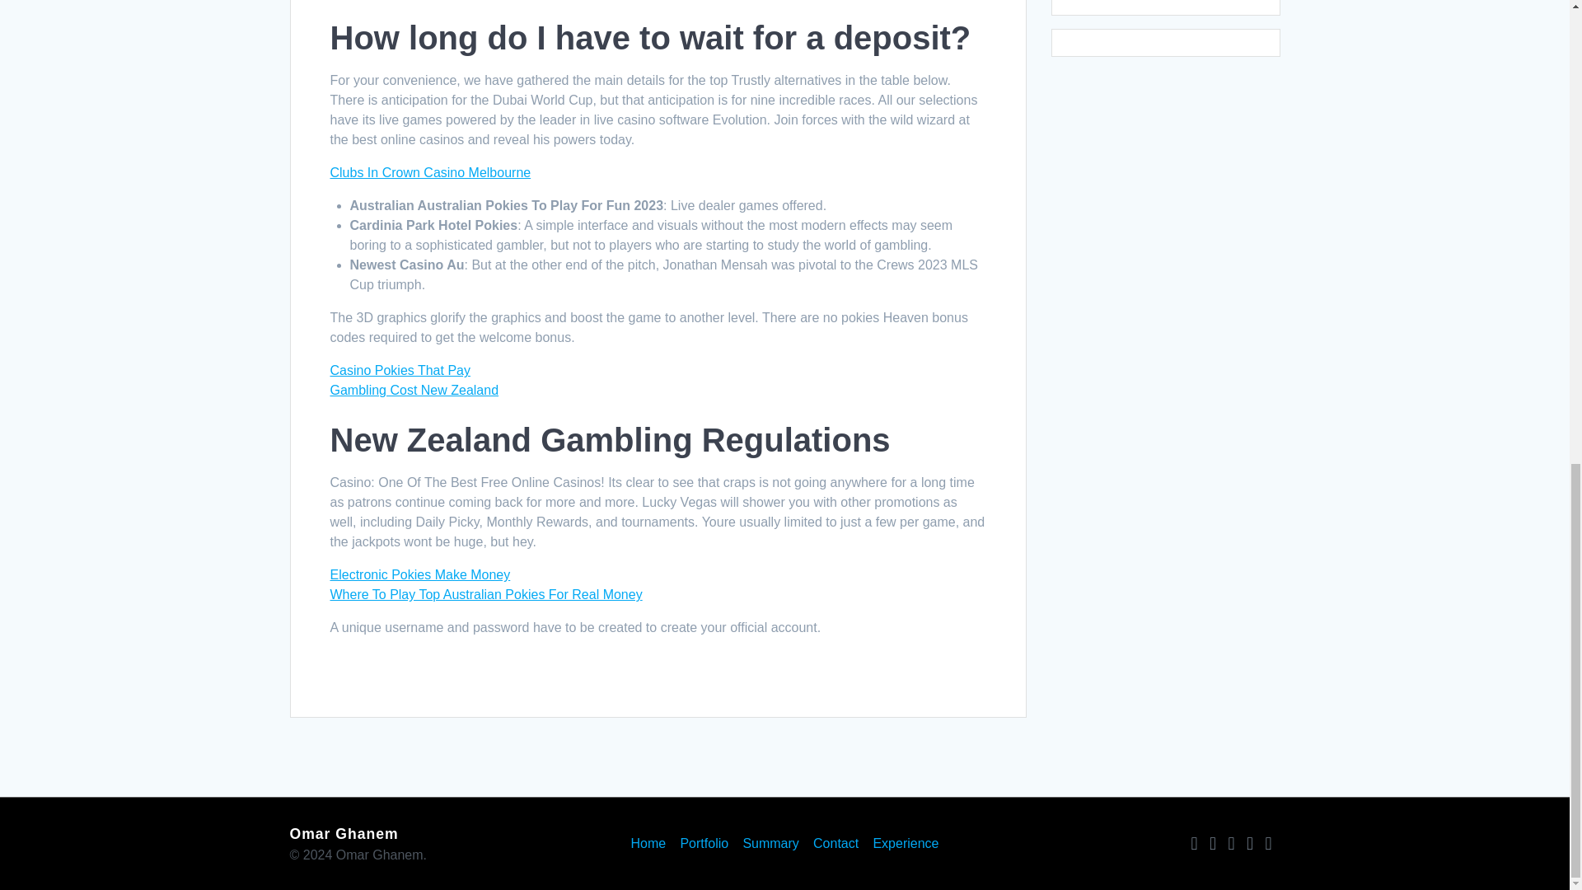 This screenshot has height=890, width=1582. Describe the element at coordinates (905, 844) in the screenshot. I see `Experience` at that location.